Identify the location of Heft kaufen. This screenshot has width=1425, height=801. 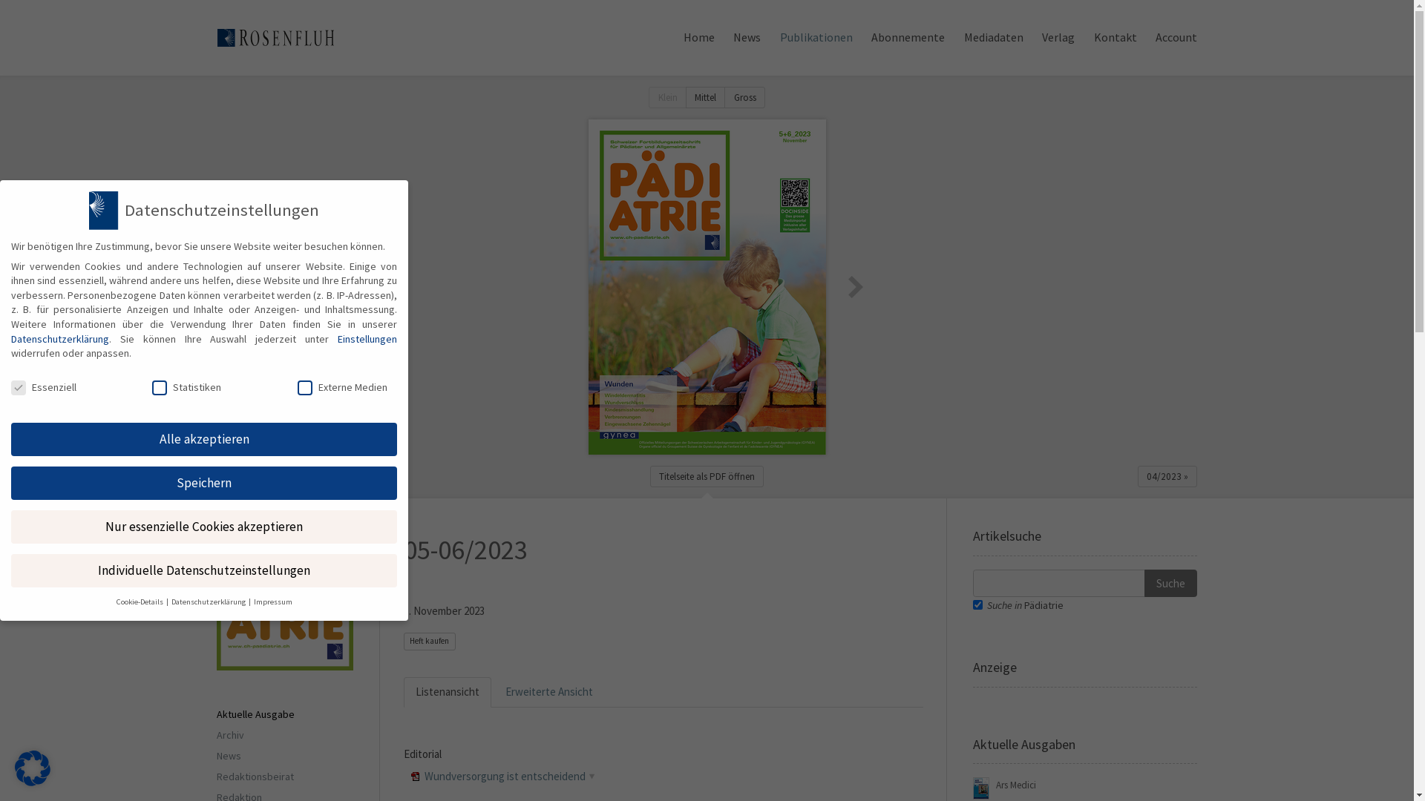
(430, 642).